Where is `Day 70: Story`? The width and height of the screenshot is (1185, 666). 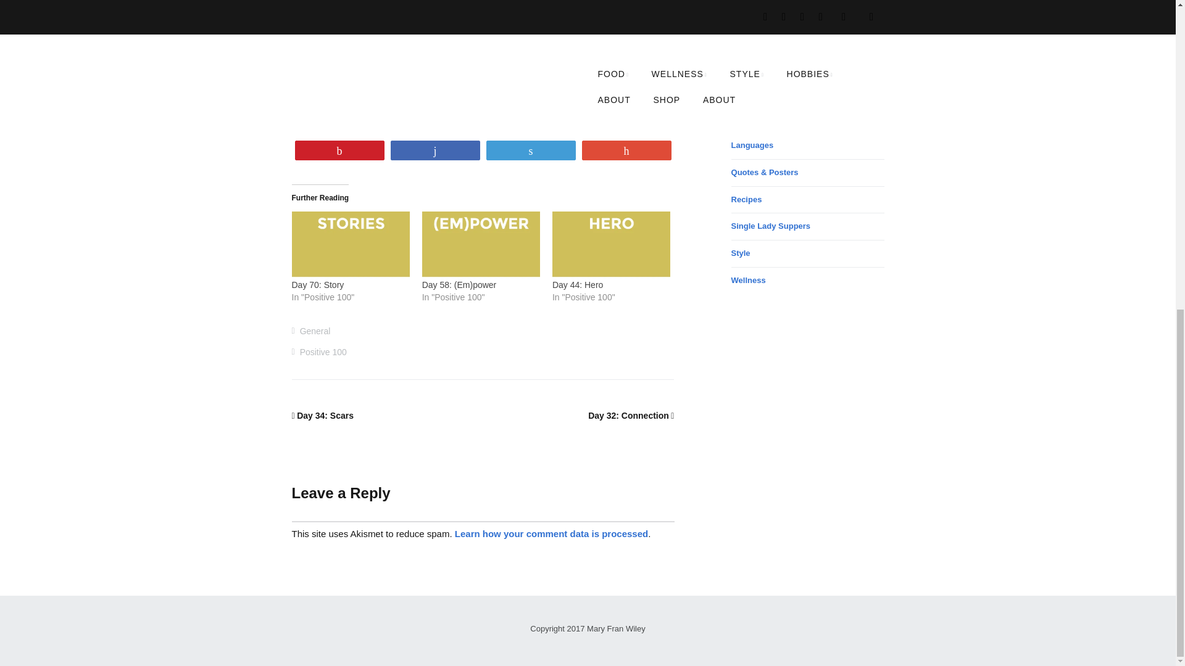
Day 70: Story is located at coordinates (317, 284).